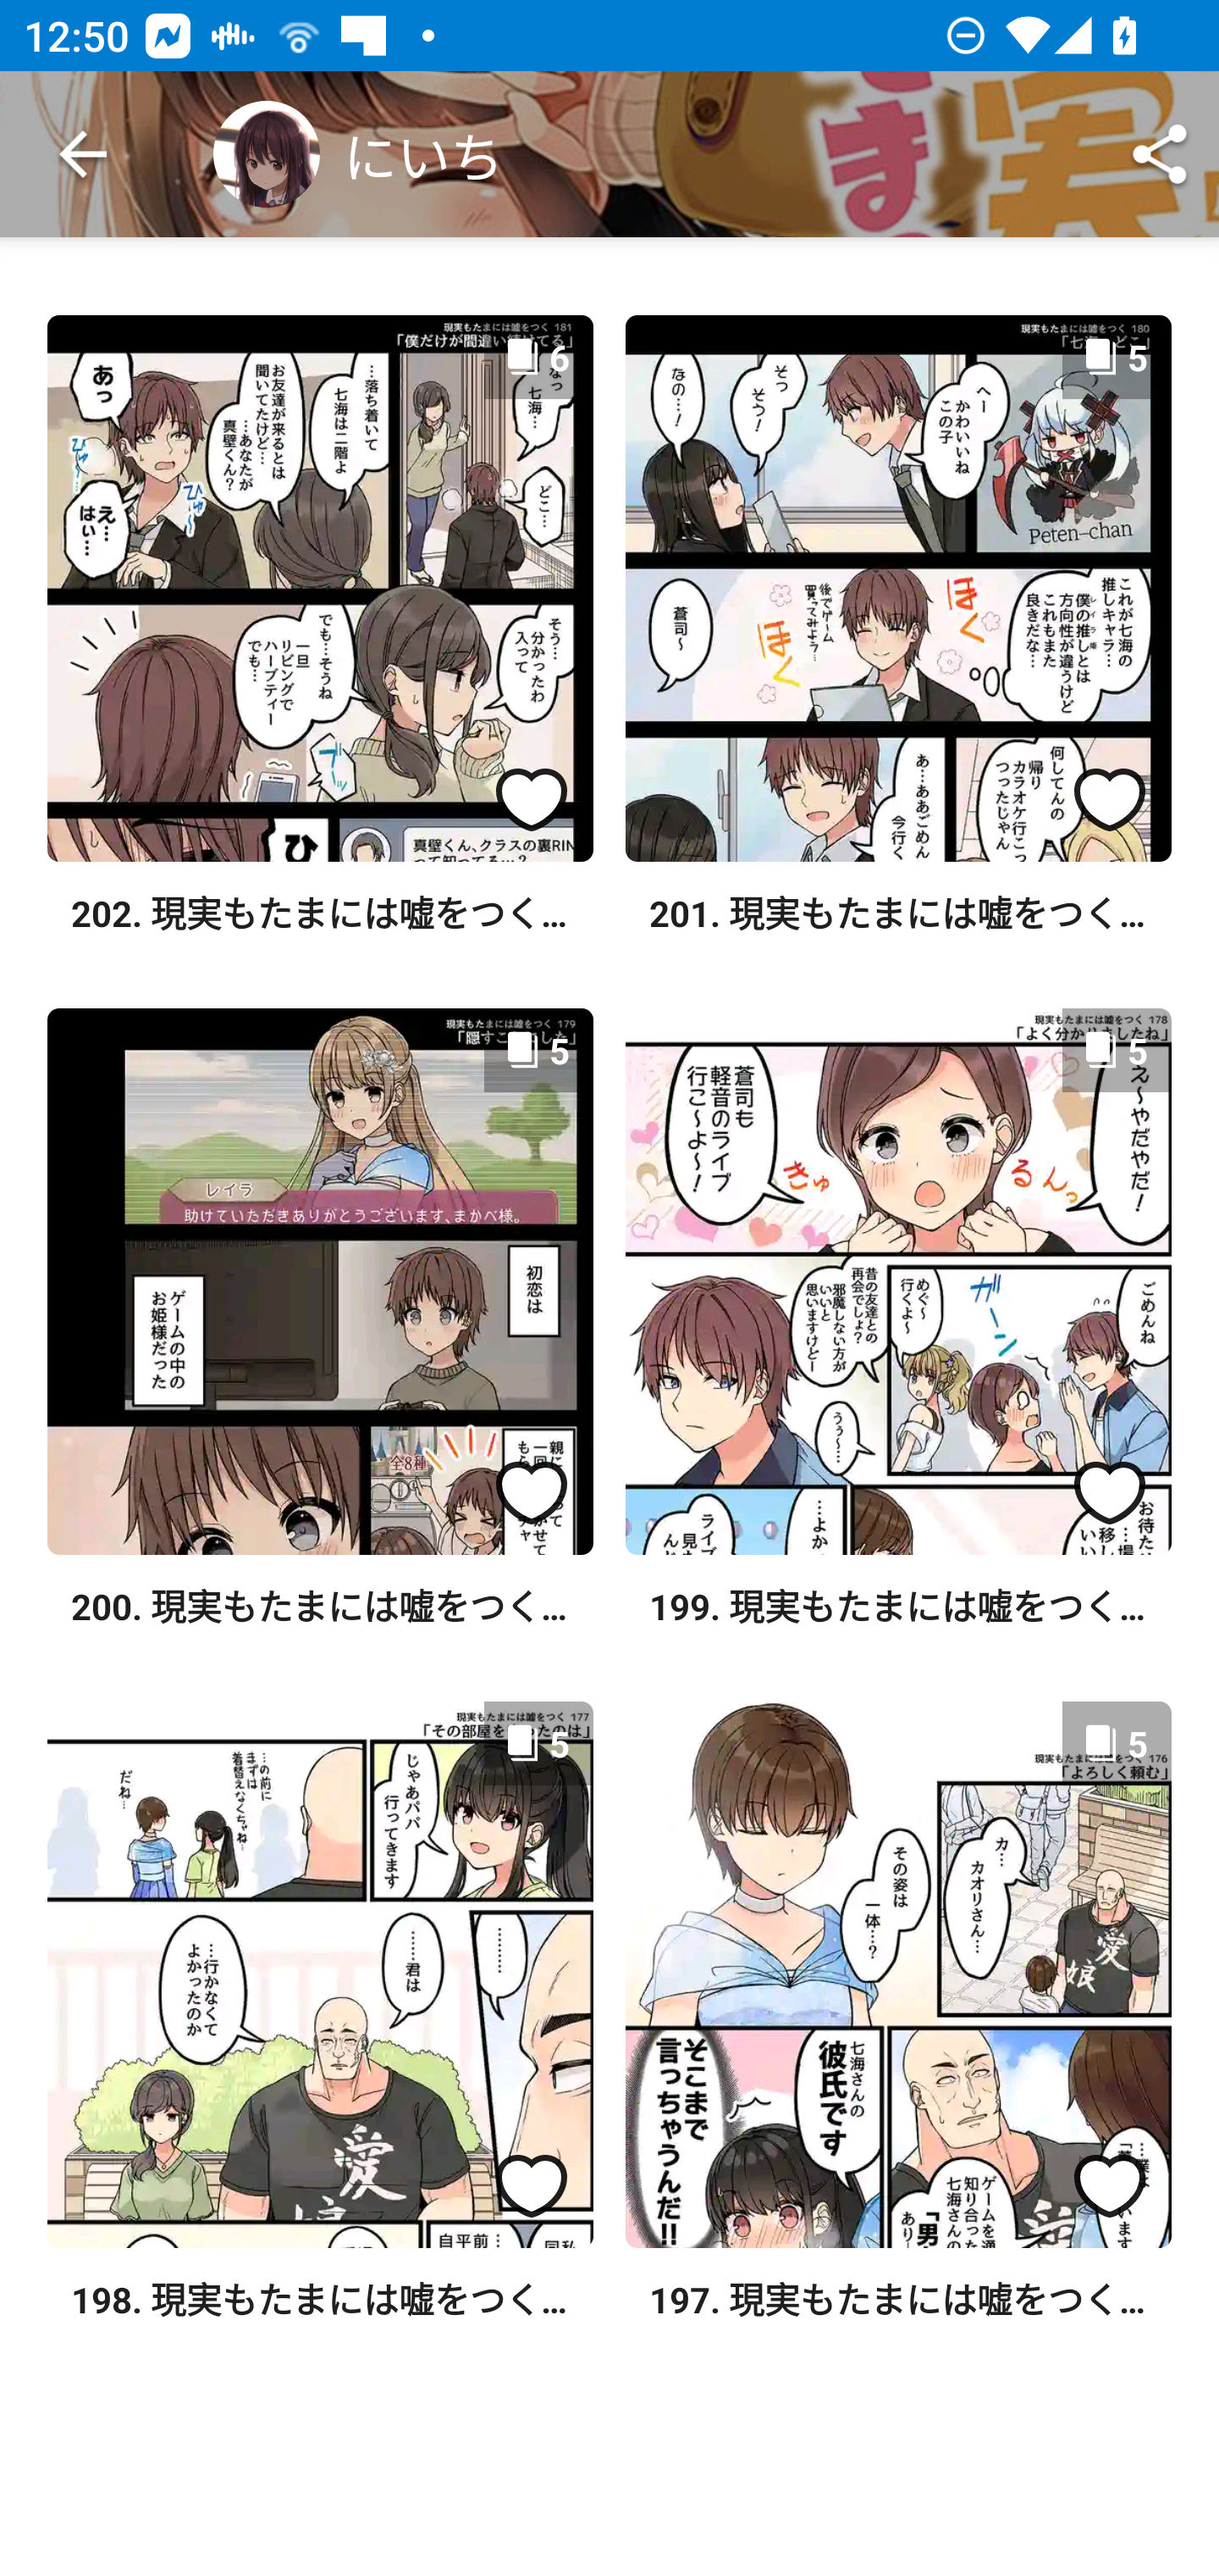 Image resolution: width=1219 pixels, height=2576 pixels. I want to click on 5, so click(897, 1281).